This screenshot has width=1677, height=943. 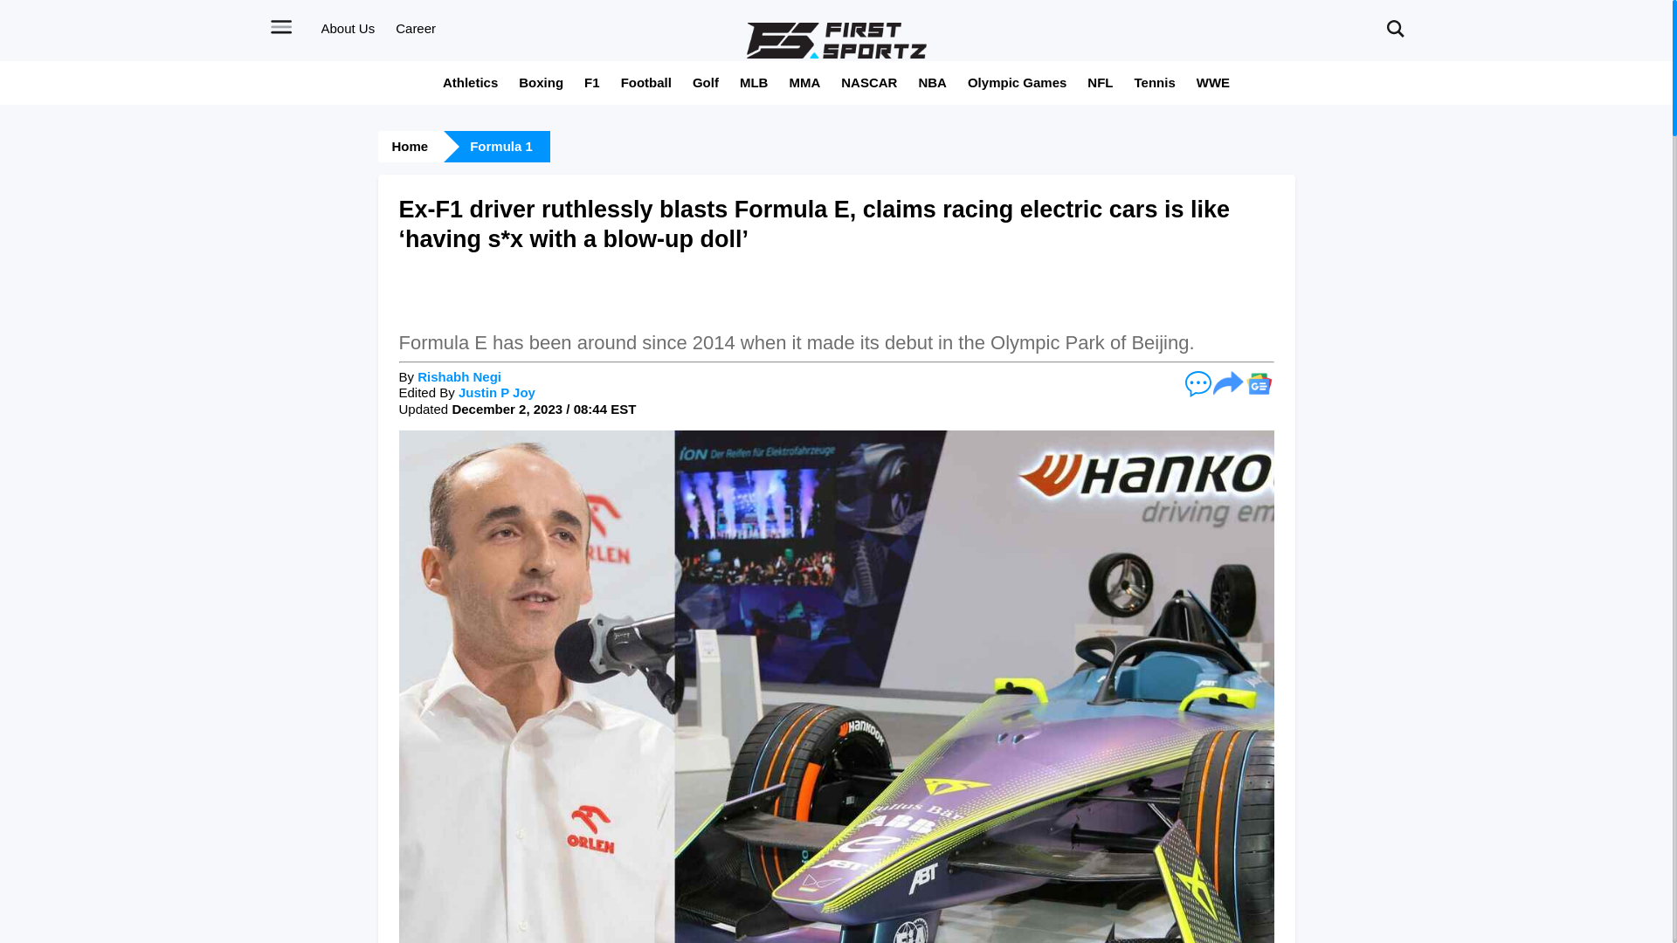 I want to click on Boxing, so click(x=541, y=82).